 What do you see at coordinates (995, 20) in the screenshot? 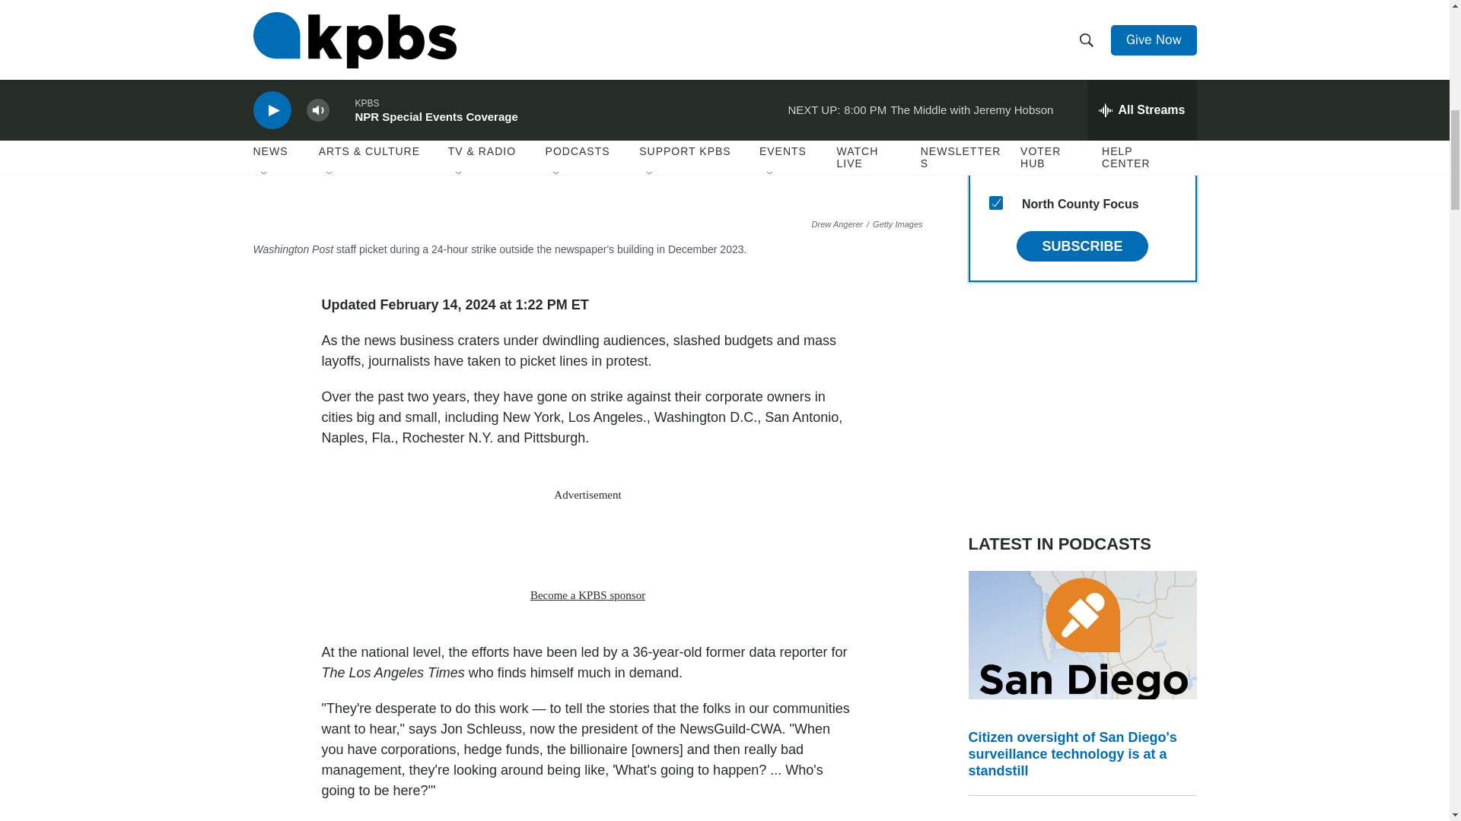
I see `5` at bounding box center [995, 20].